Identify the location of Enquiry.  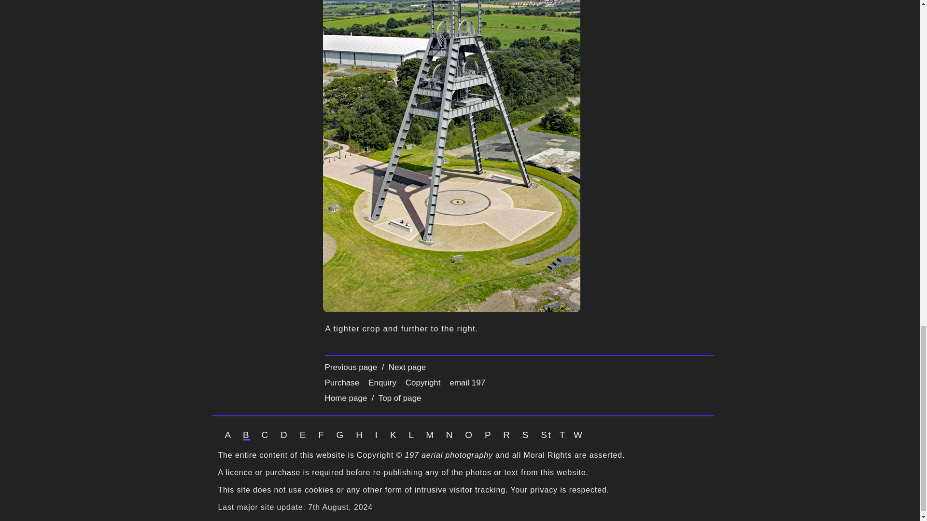
(382, 383).